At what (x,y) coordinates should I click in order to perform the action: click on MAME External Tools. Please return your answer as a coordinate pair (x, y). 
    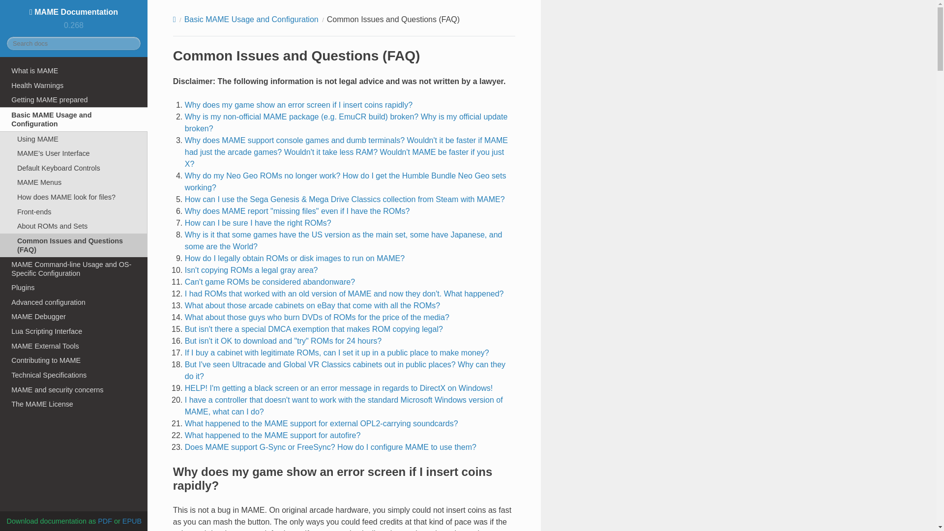
    Looking at the image, I should click on (74, 346).